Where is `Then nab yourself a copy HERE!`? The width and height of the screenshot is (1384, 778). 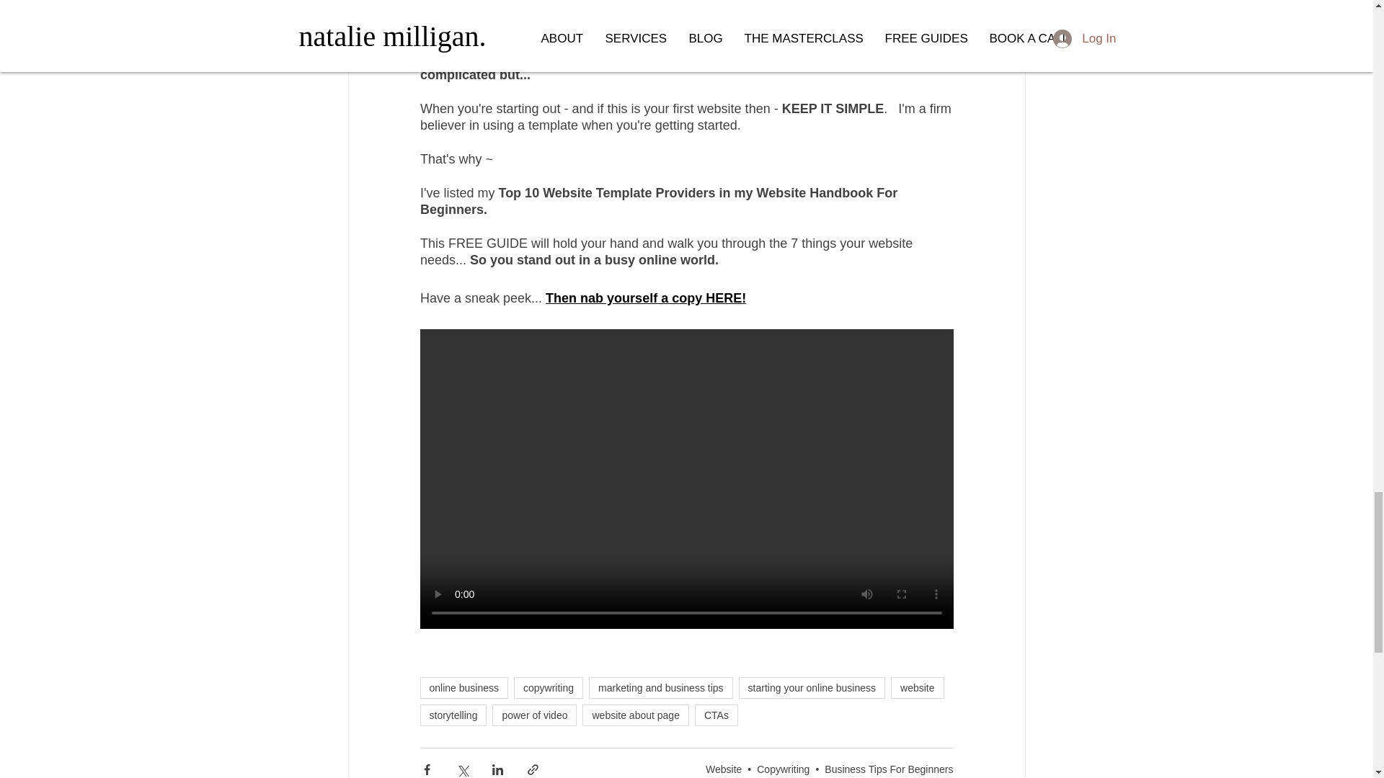
Then nab yourself a copy HERE! is located at coordinates (645, 298).